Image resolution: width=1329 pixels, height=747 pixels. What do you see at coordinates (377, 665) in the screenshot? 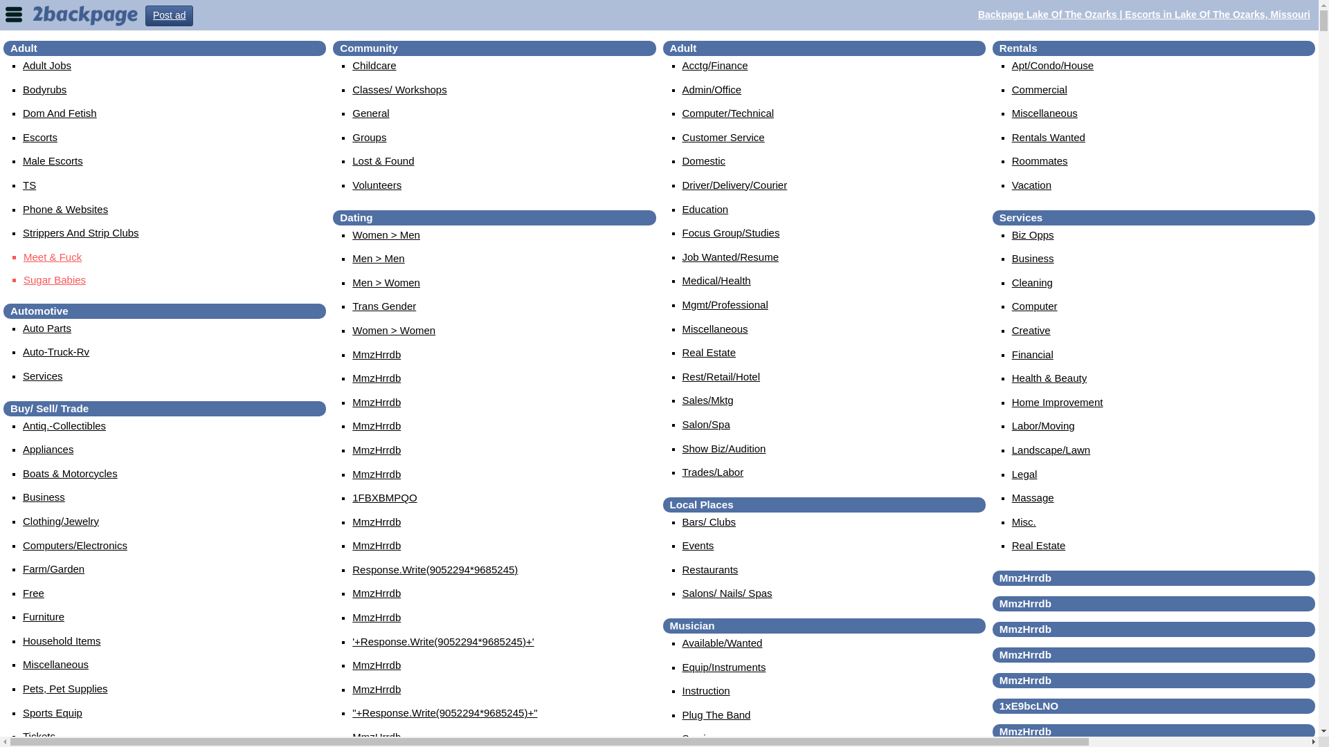
I see `MmzHrrdb` at bounding box center [377, 665].